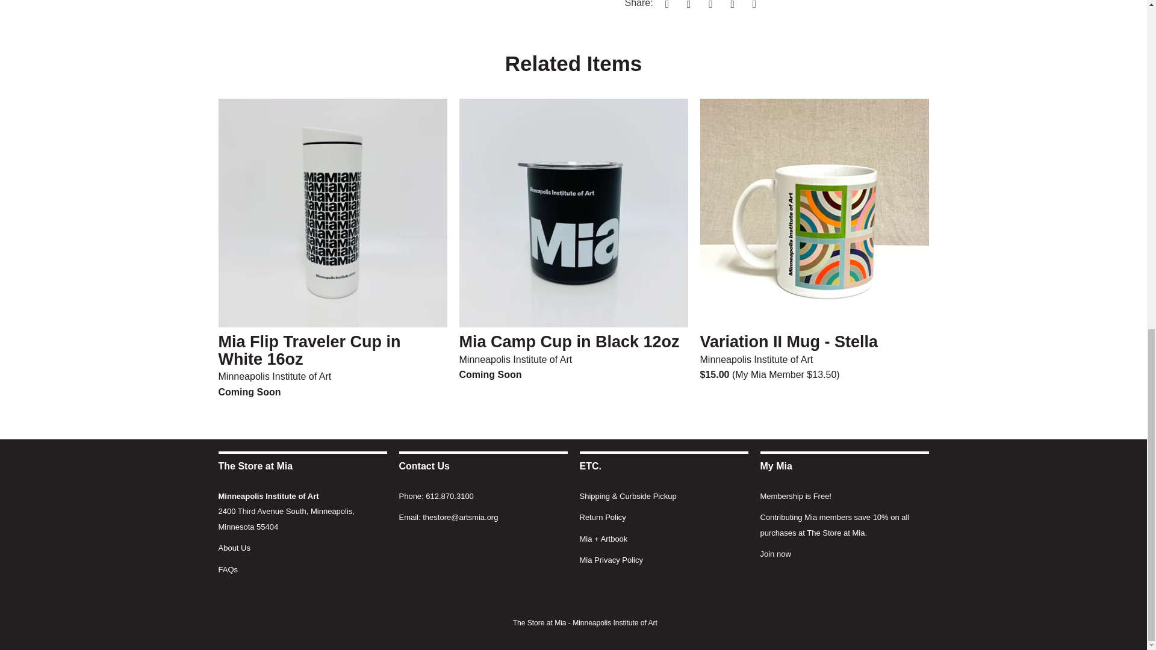 The height and width of the screenshot is (650, 1156). What do you see at coordinates (753, 5) in the screenshot?
I see `Email this to a friend` at bounding box center [753, 5].